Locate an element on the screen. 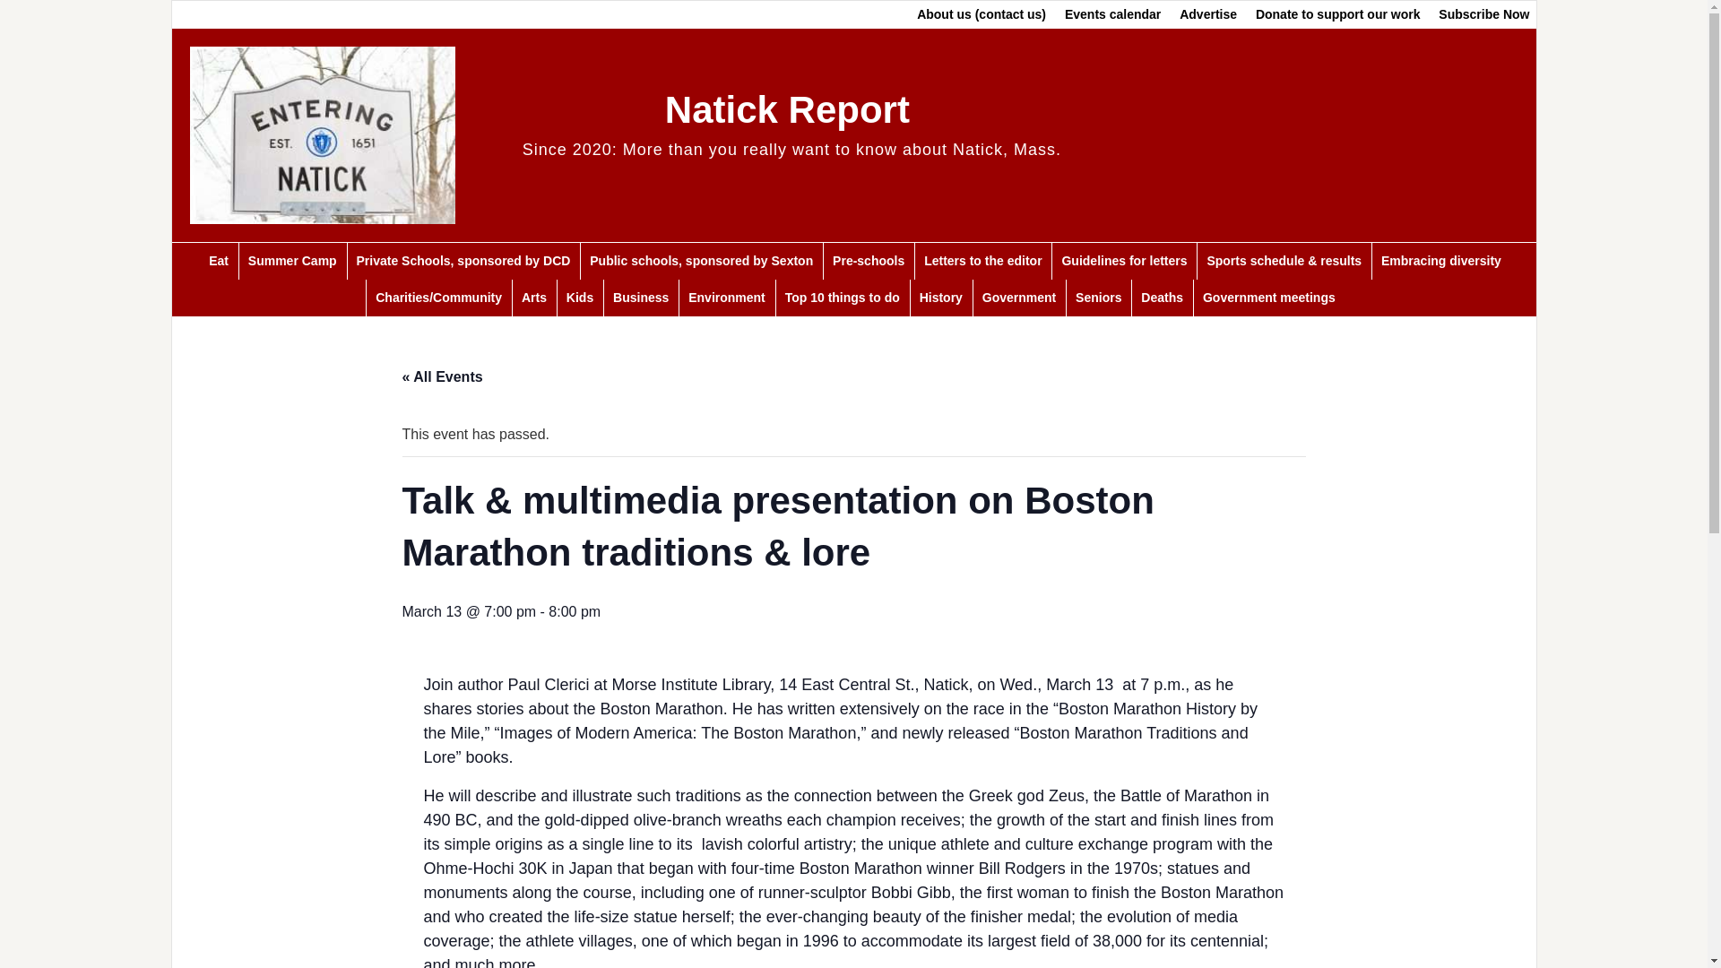  Natick Report is located at coordinates (787, 109).